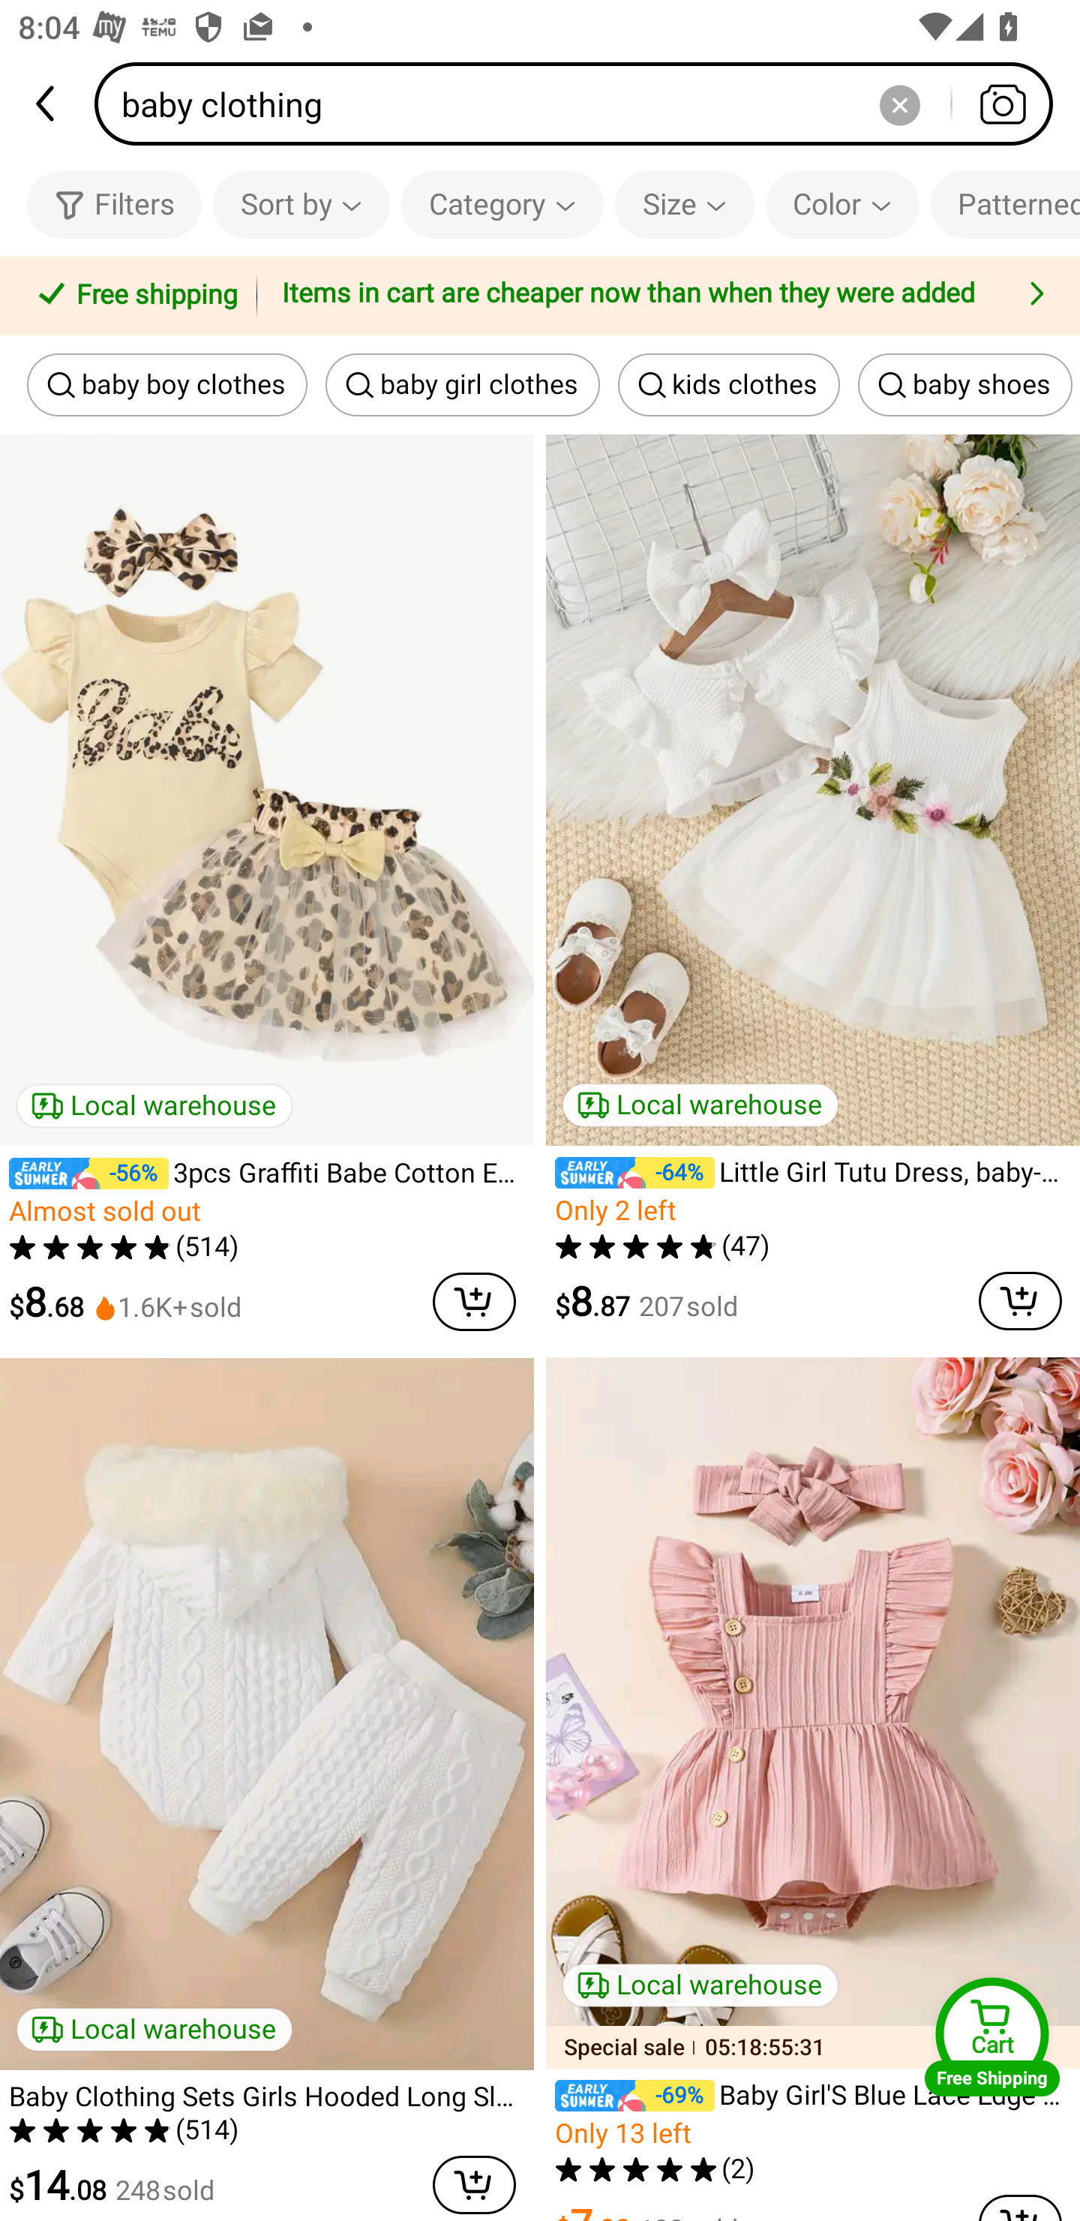  I want to click on baby shoes, so click(964, 385).